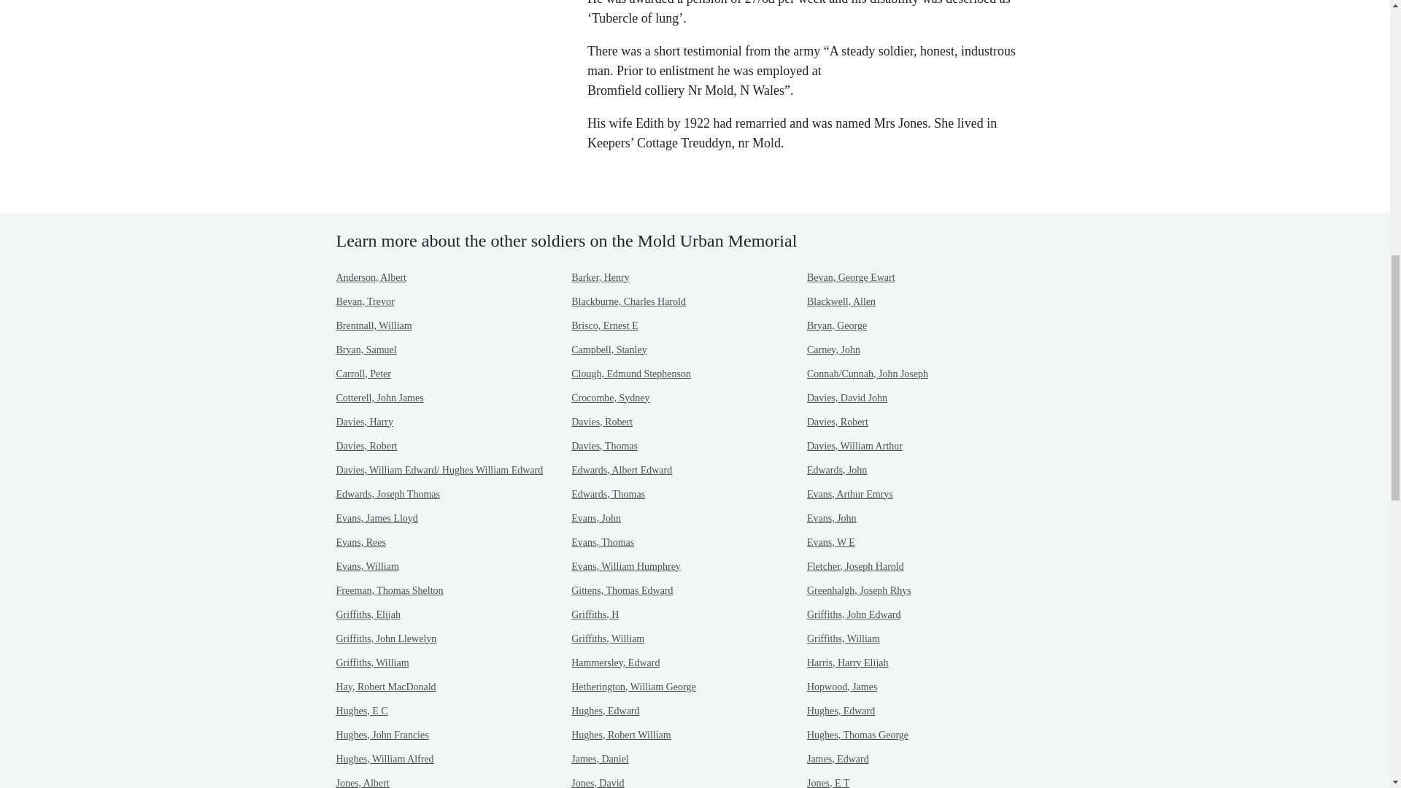  I want to click on Bevan, Trevor, so click(365, 302).